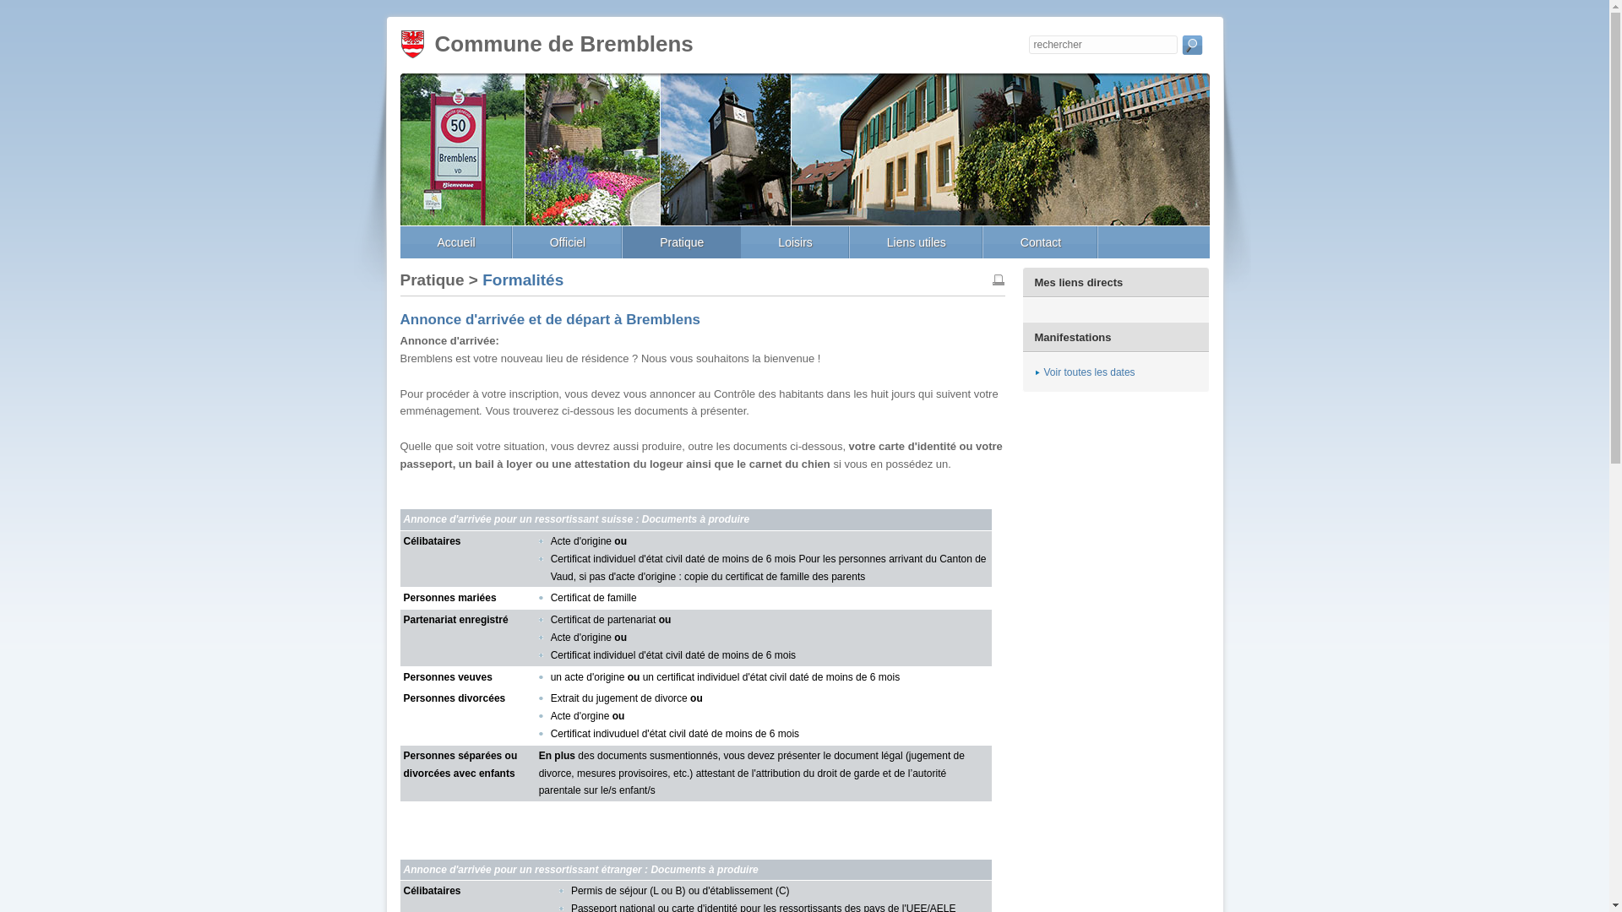 This screenshot has height=912, width=1622. Describe the element at coordinates (1086, 372) in the screenshot. I see `Voir toutes les dates` at that location.